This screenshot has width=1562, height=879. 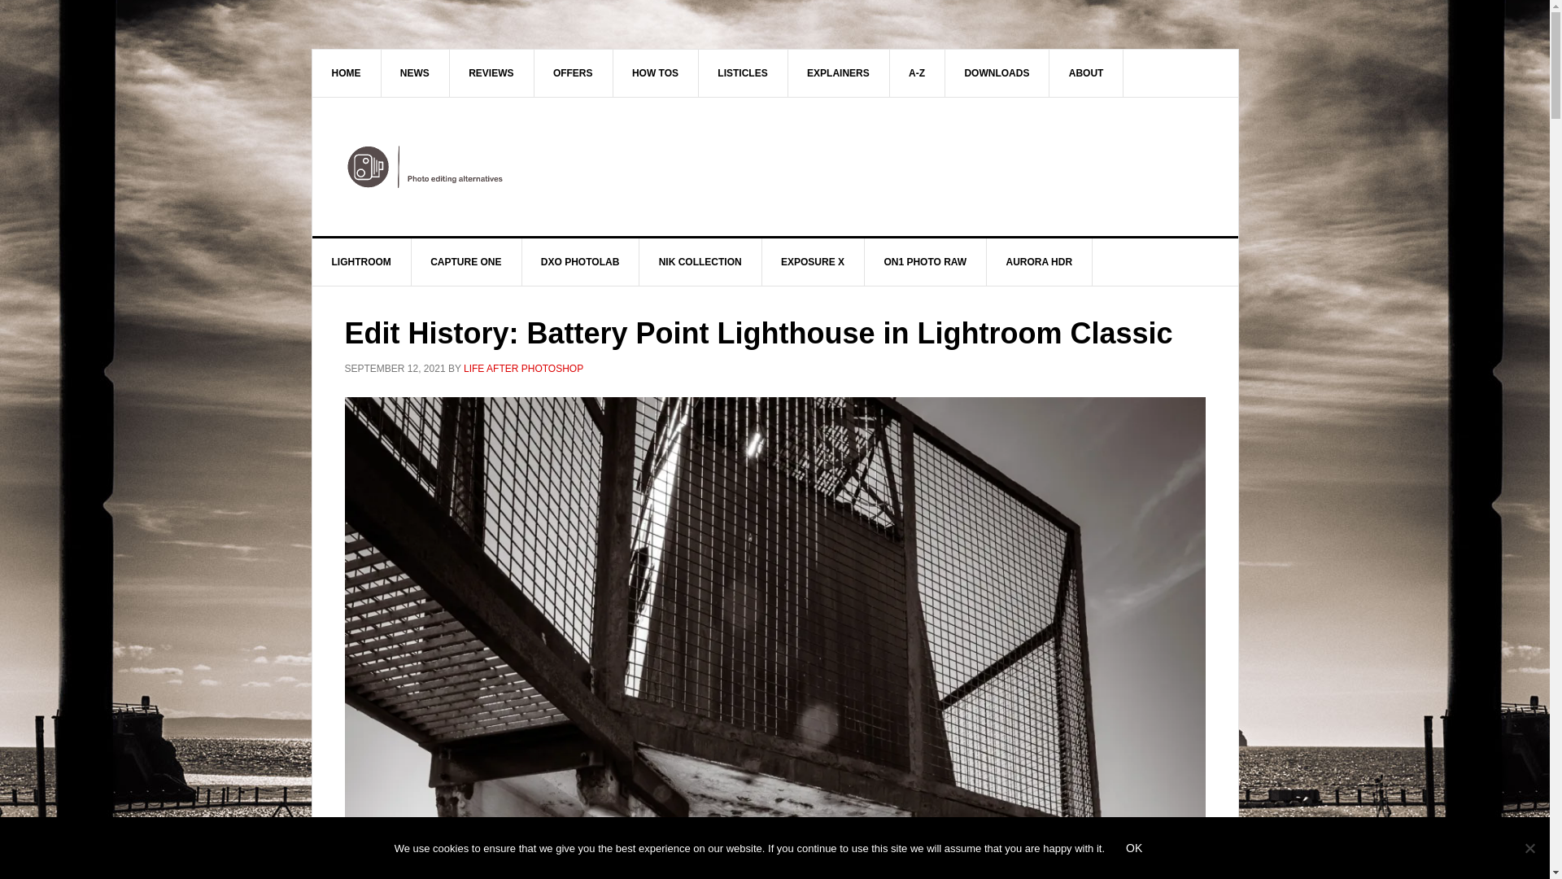 I want to click on EXPLAINERS, so click(x=838, y=72).